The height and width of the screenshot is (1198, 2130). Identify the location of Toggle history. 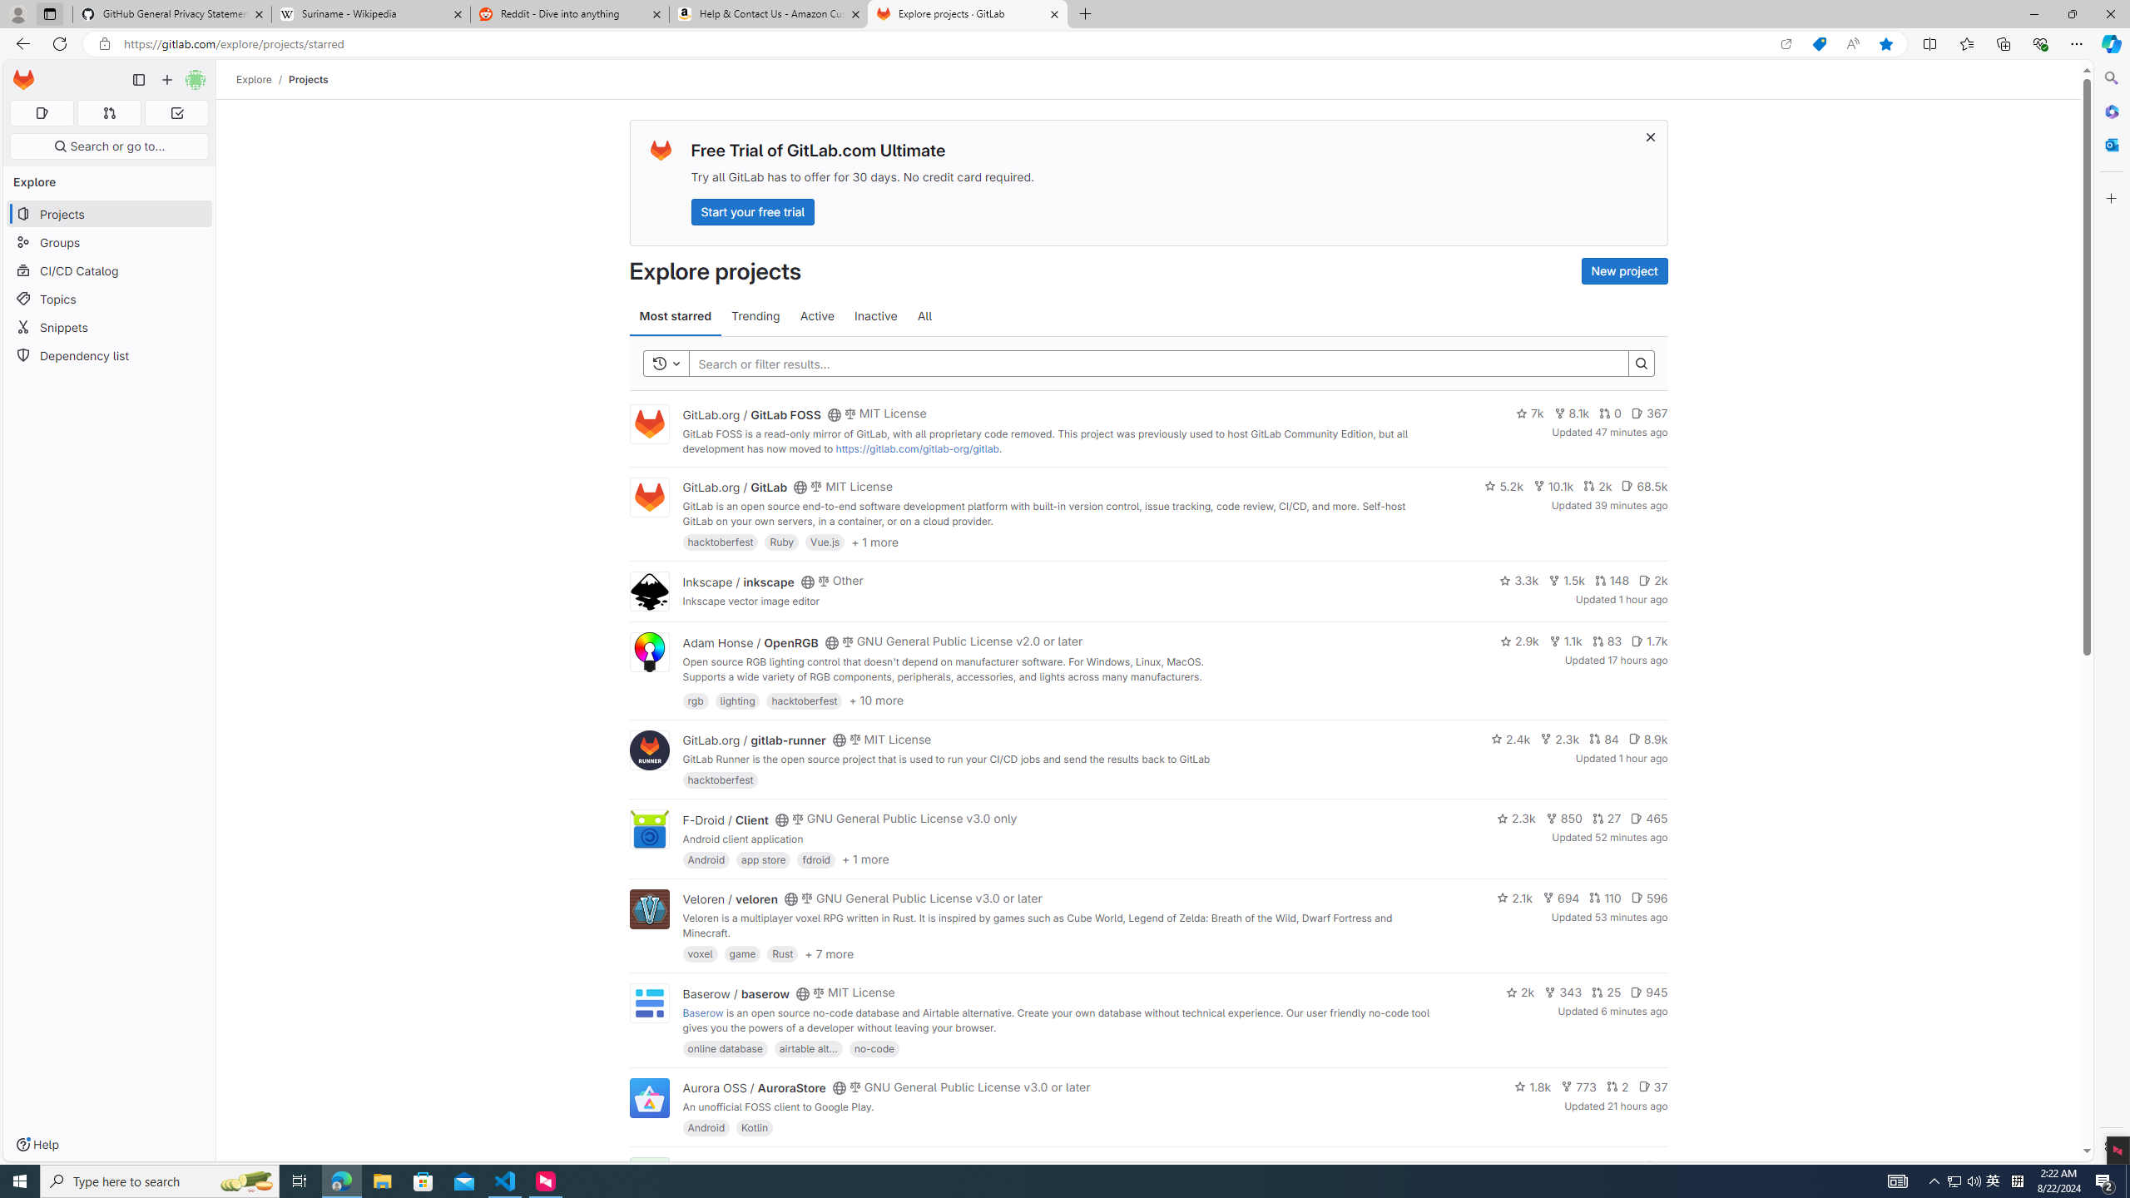
(666, 363).